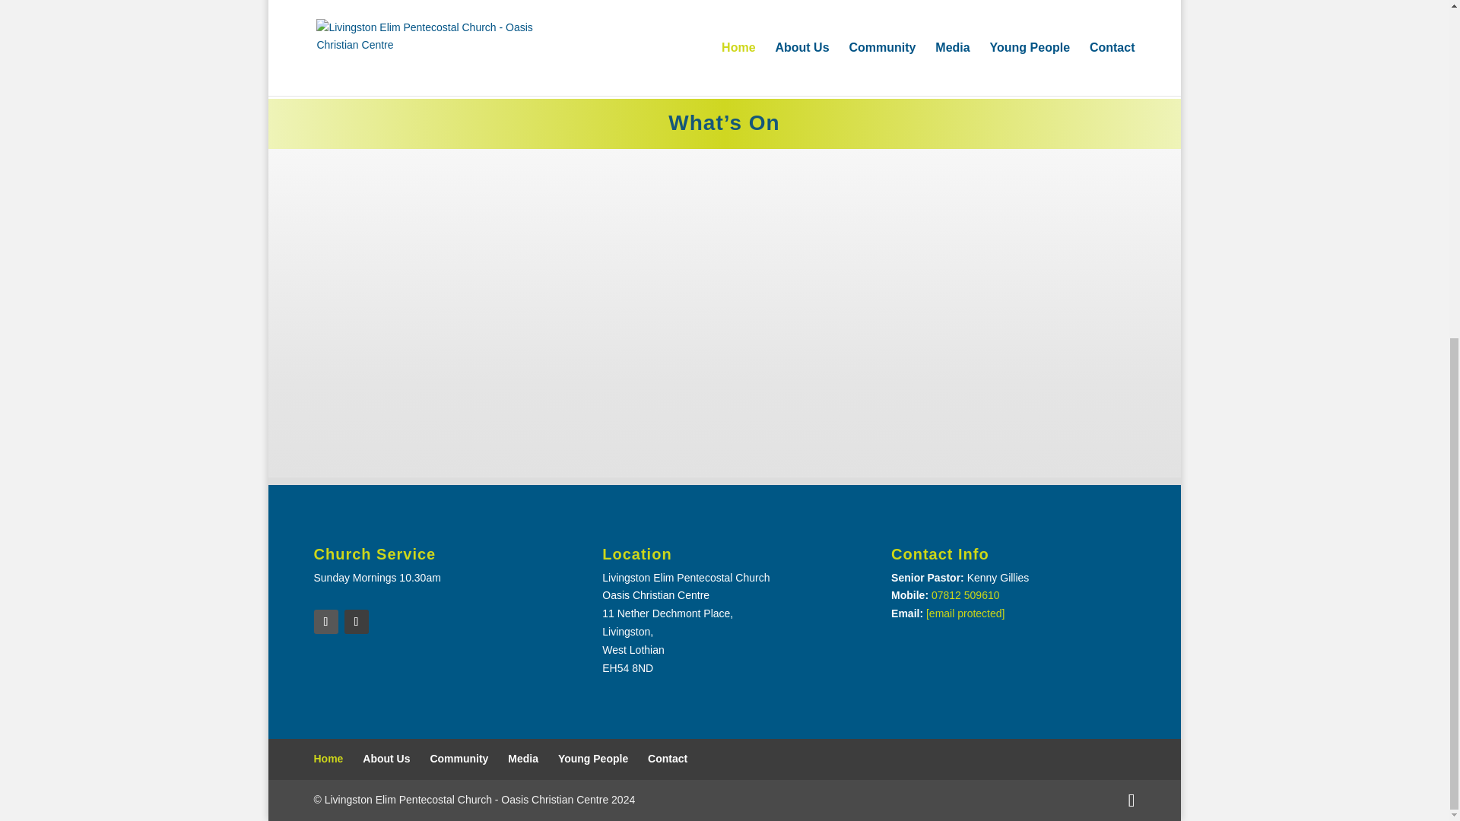  What do you see at coordinates (328, 759) in the screenshot?
I see `Home` at bounding box center [328, 759].